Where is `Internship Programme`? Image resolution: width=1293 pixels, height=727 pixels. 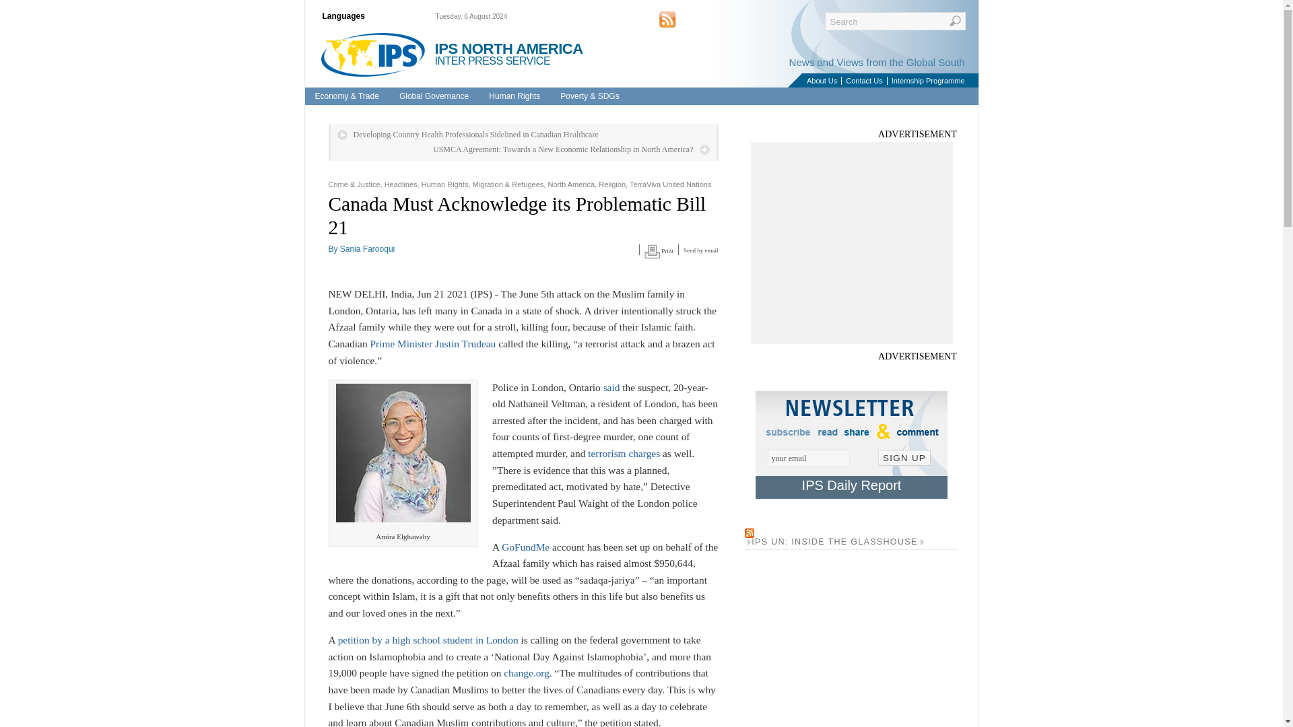 Internship Programme is located at coordinates (928, 81).